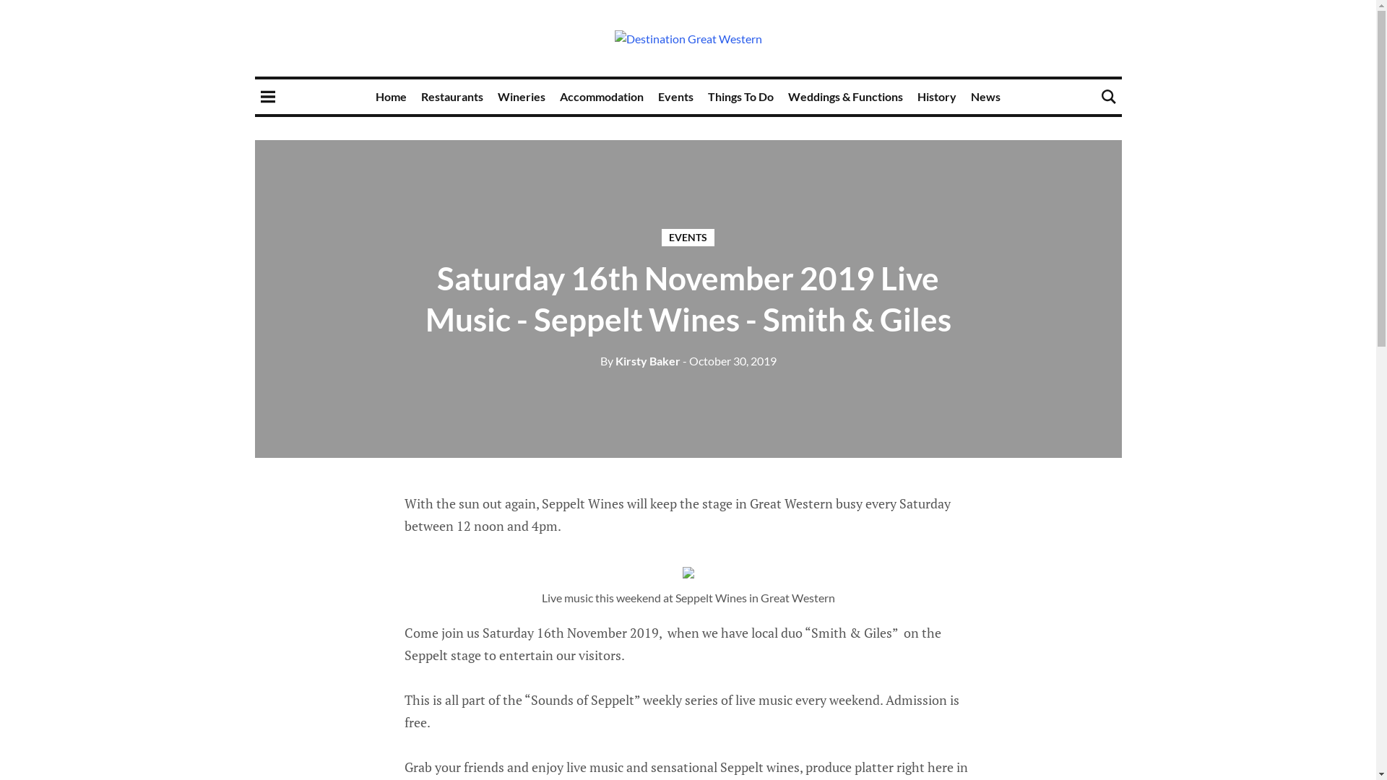 The height and width of the screenshot is (780, 1387). What do you see at coordinates (937, 97) in the screenshot?
I see `History` at bounding box center [937, 97].